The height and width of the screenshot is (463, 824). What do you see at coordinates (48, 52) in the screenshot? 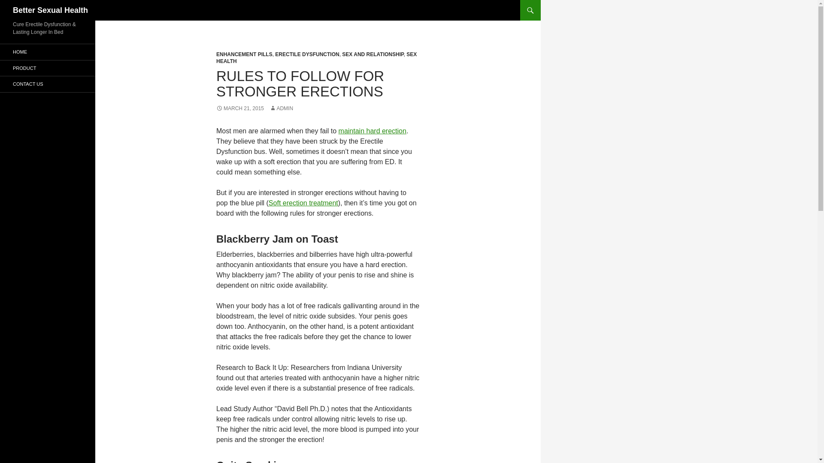
I see `HOME` at bounding box center [48, 52].